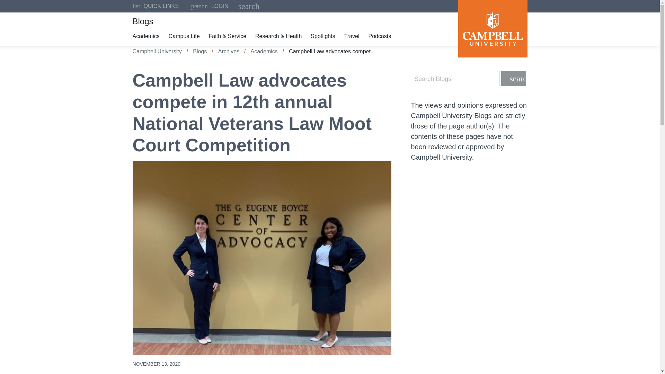  I want to click on Campbell University, so click(157, 51).